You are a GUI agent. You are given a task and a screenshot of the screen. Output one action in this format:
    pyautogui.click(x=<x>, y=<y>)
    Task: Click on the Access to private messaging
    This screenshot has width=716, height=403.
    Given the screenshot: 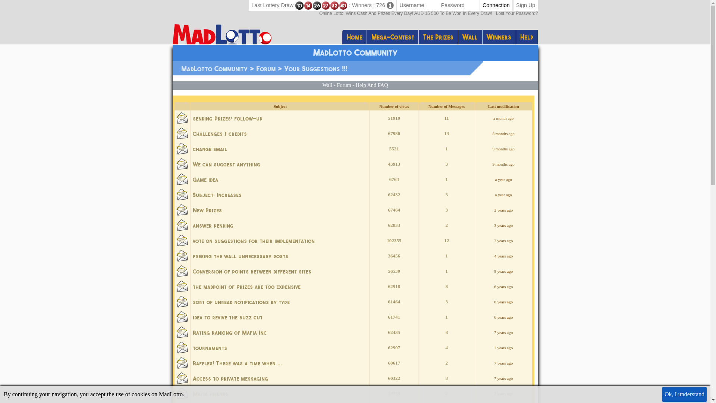 What is the action you would take?
    pyautogui.click(x=280, y=378)
    